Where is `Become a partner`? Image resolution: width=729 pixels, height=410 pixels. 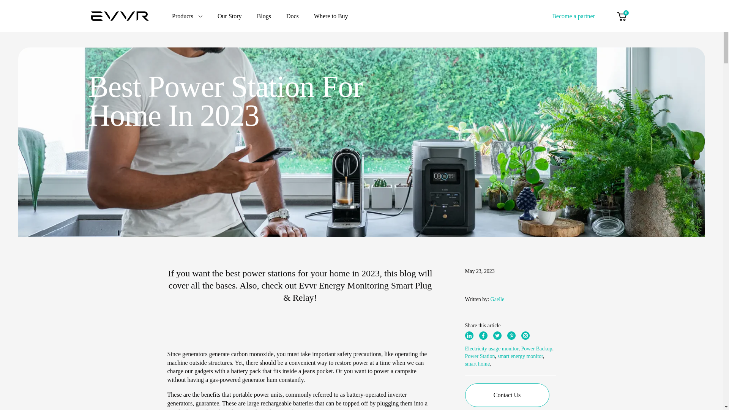
Become a partner is located at coordinates (573, 16).